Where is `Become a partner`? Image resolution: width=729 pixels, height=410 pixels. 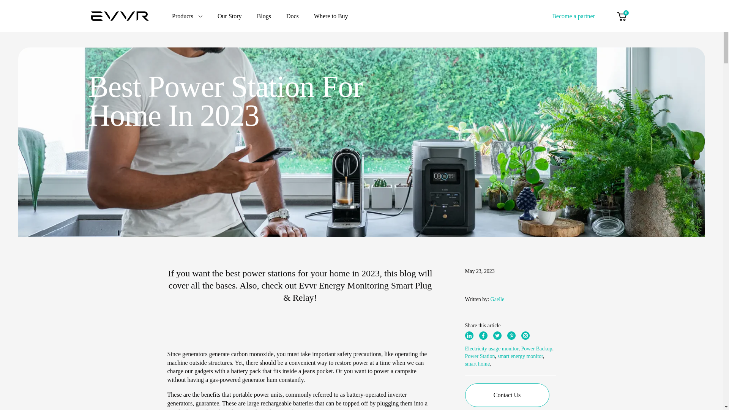
Become a partner is located at coordinates (573, 16).